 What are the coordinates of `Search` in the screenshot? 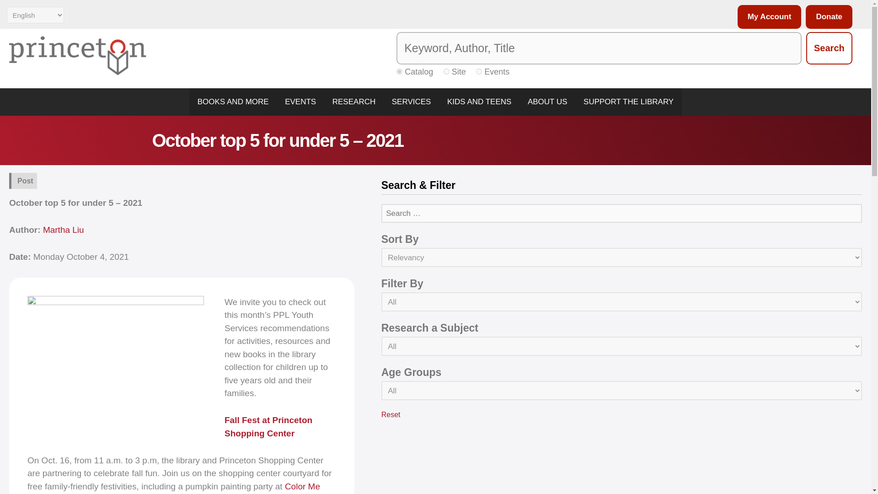 It's located at (829, 48).